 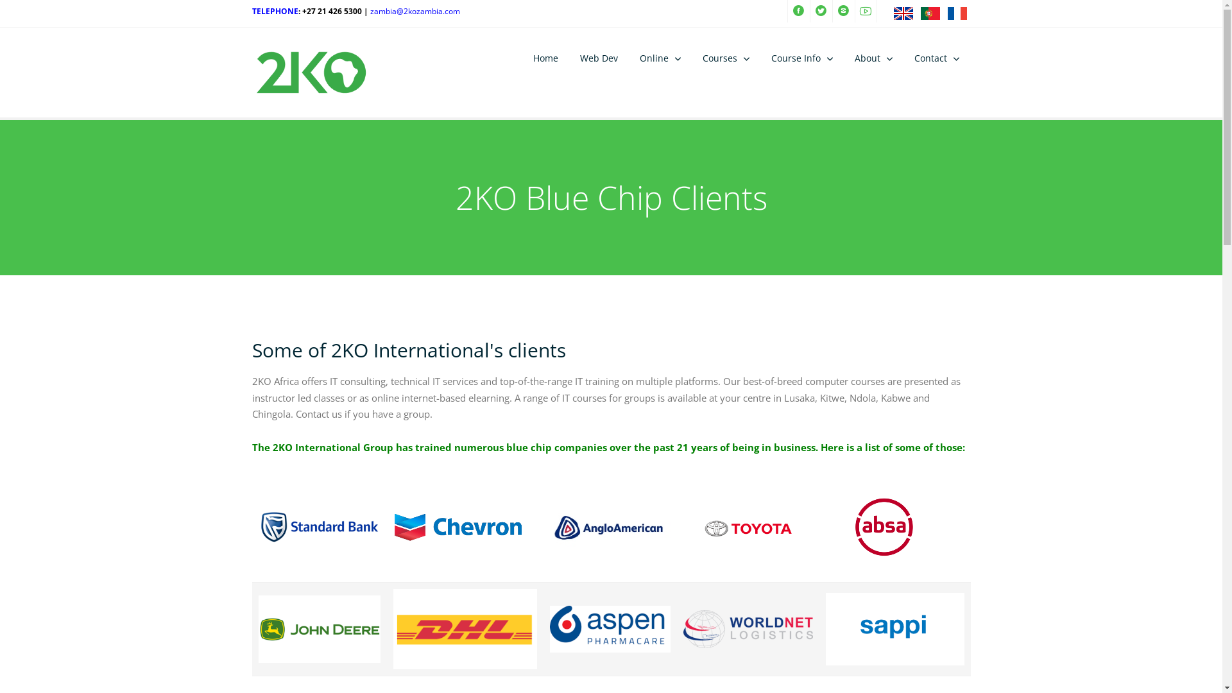 I want to click on Contact, so click(x=937, y=58).